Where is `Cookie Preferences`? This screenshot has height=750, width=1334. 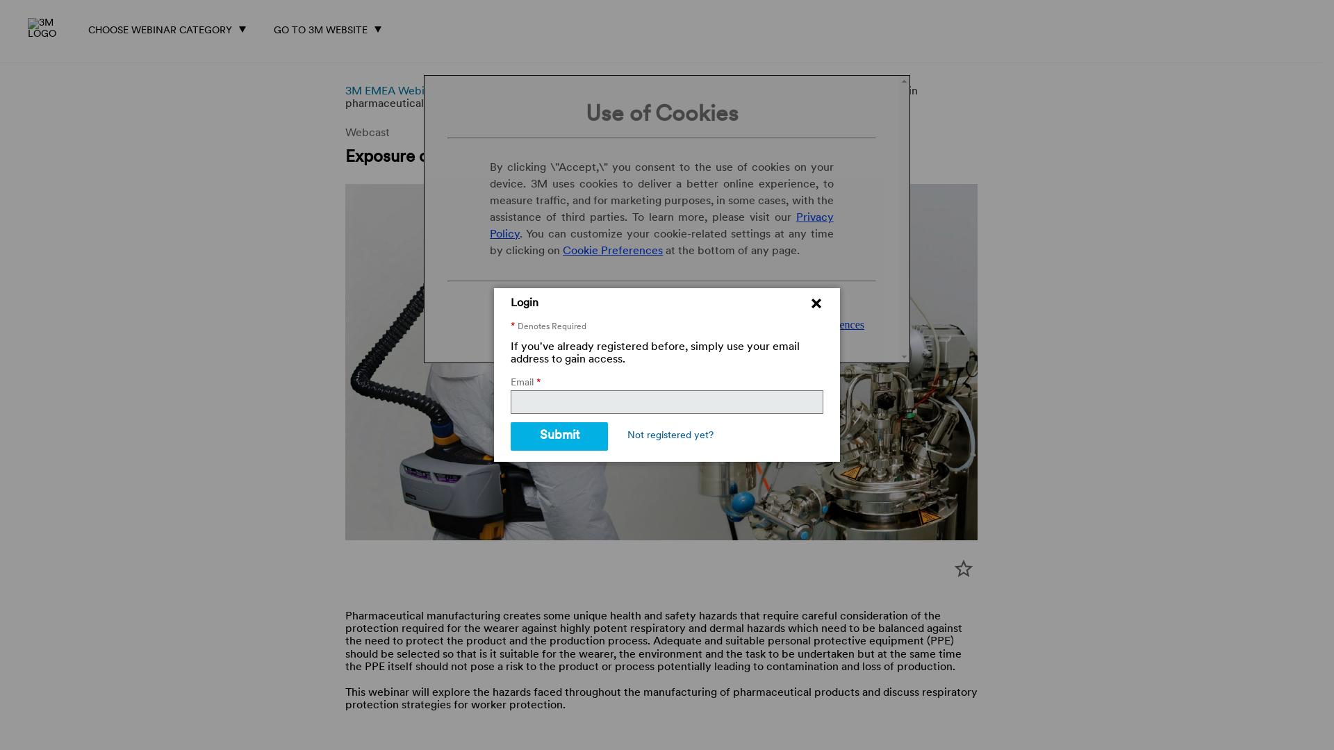 Cookie Preferences is located at coordinates (613, 251).